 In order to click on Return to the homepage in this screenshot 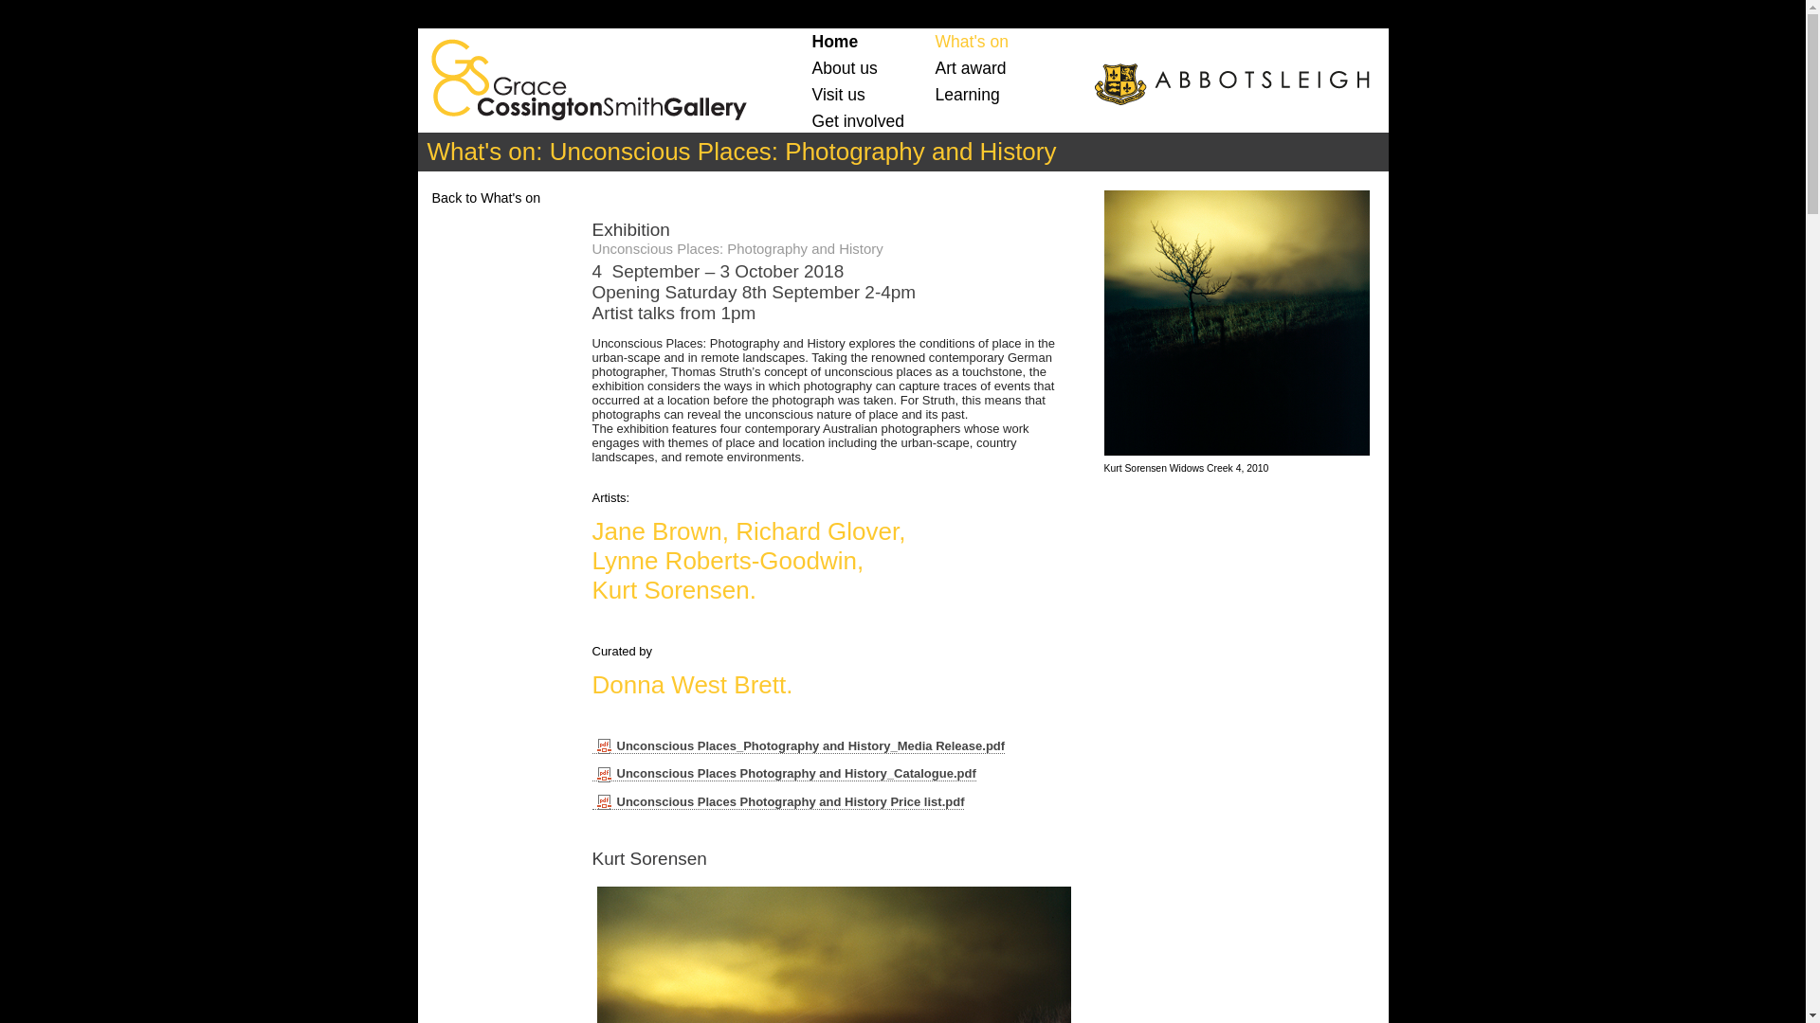, I will do `click(583, 75)`.